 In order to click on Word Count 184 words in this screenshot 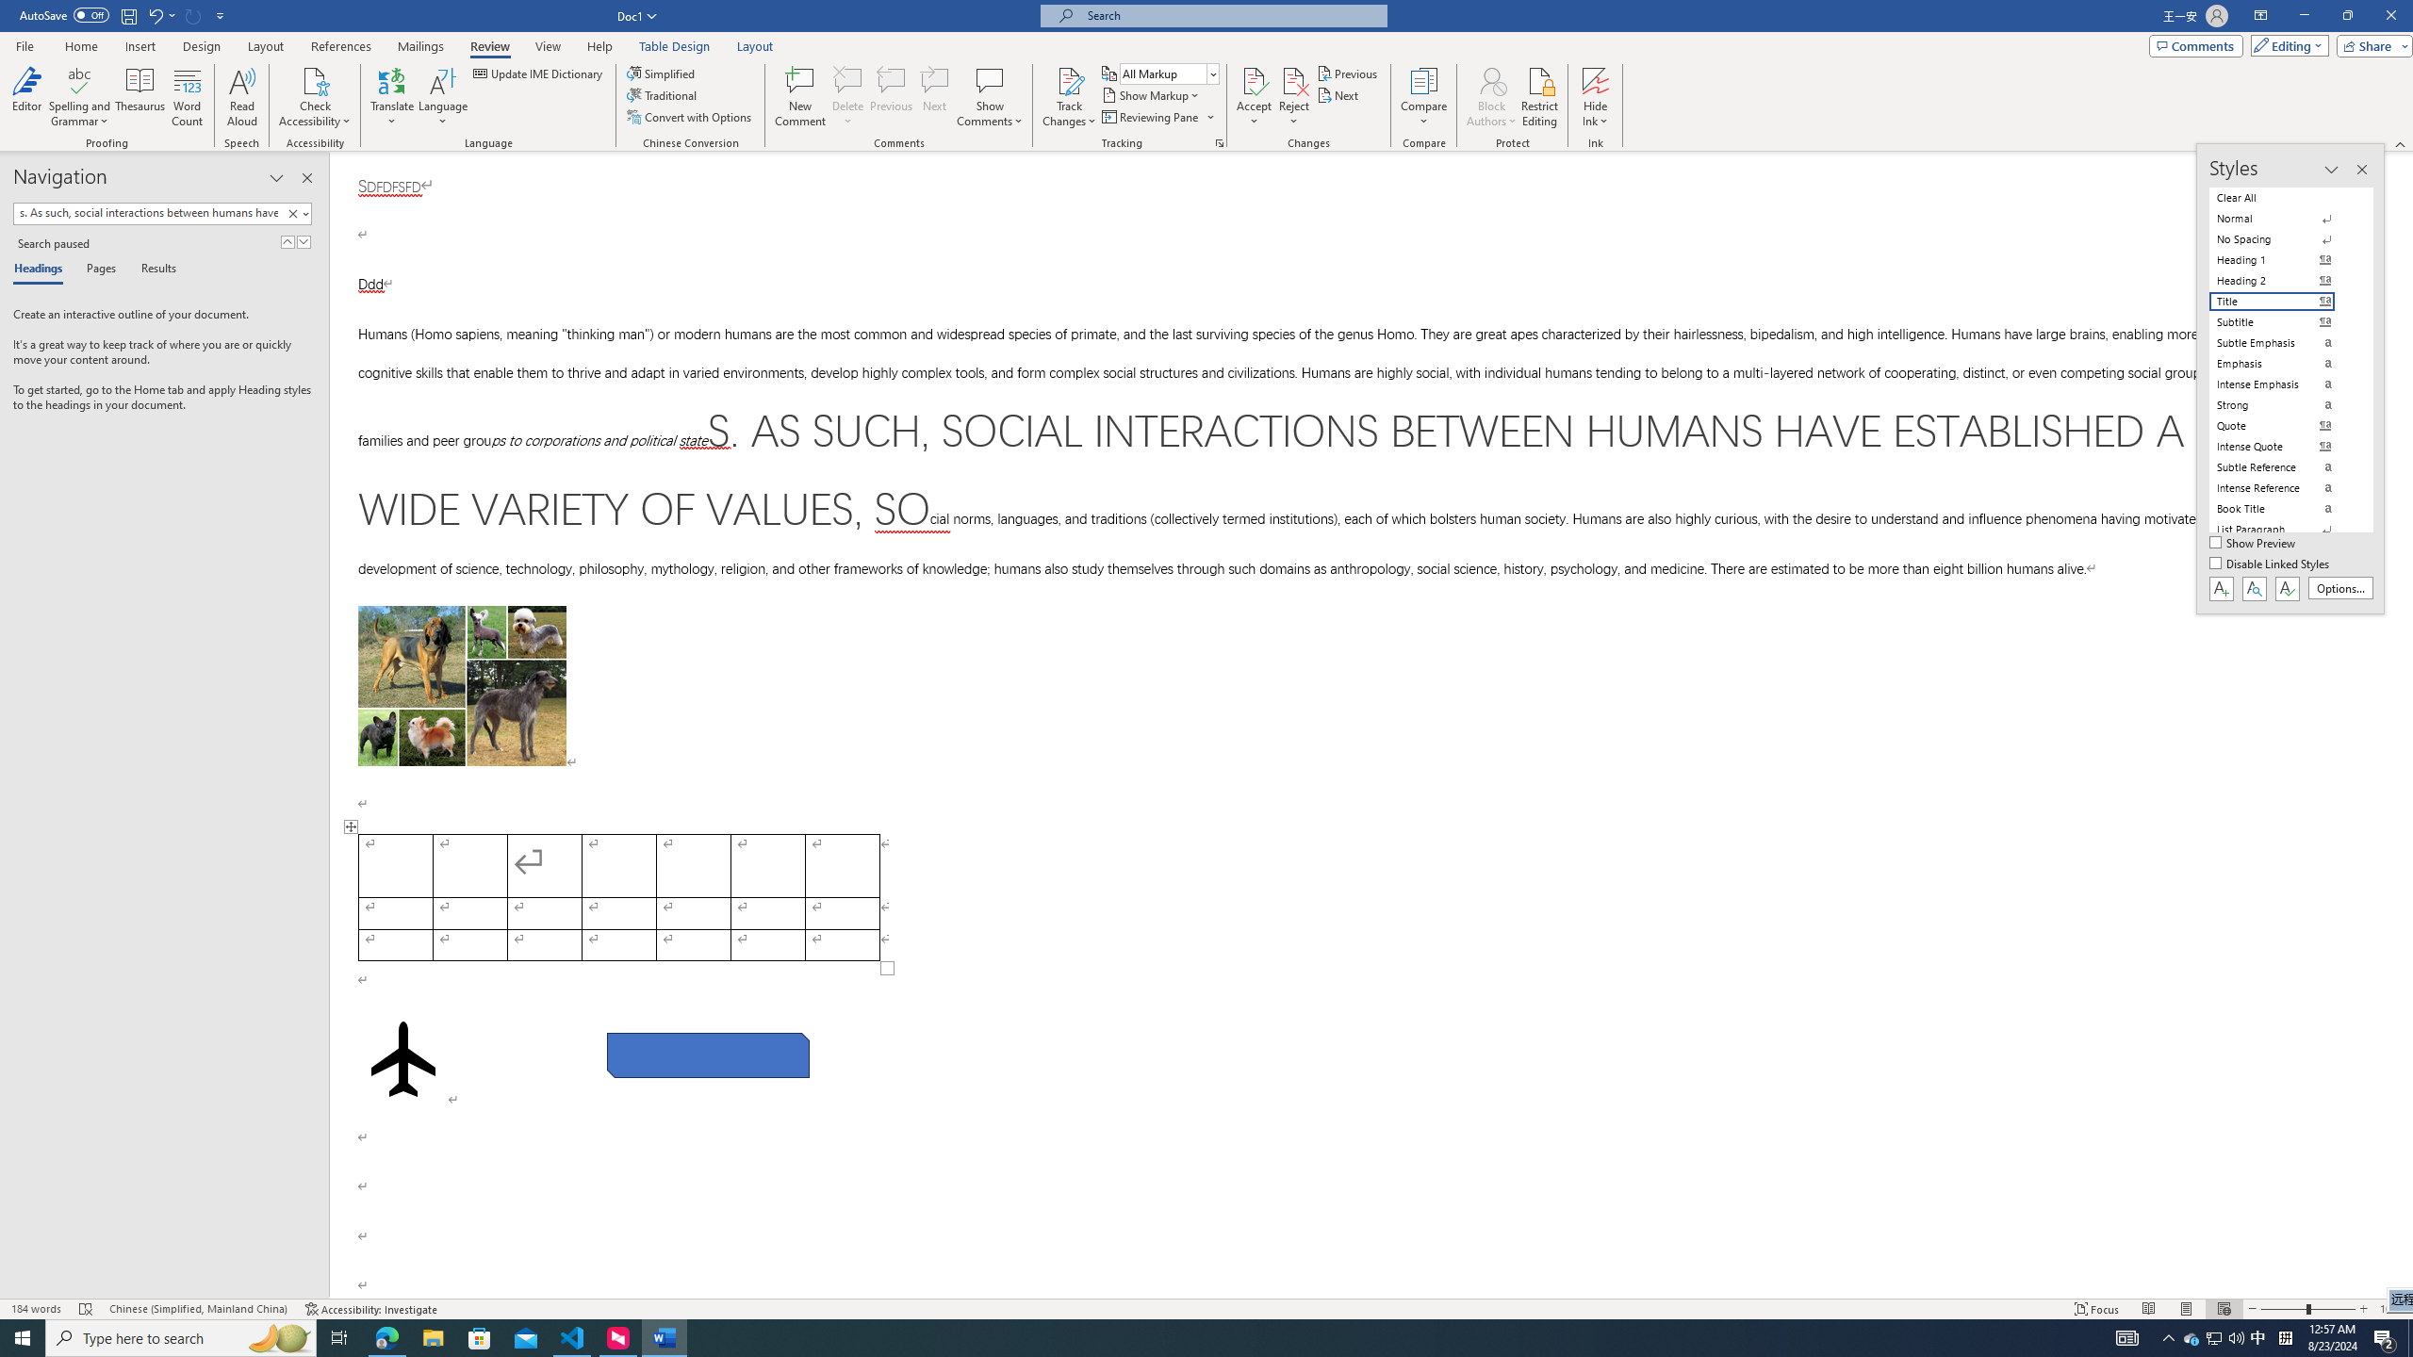, I will do `click(38, 1309)`.